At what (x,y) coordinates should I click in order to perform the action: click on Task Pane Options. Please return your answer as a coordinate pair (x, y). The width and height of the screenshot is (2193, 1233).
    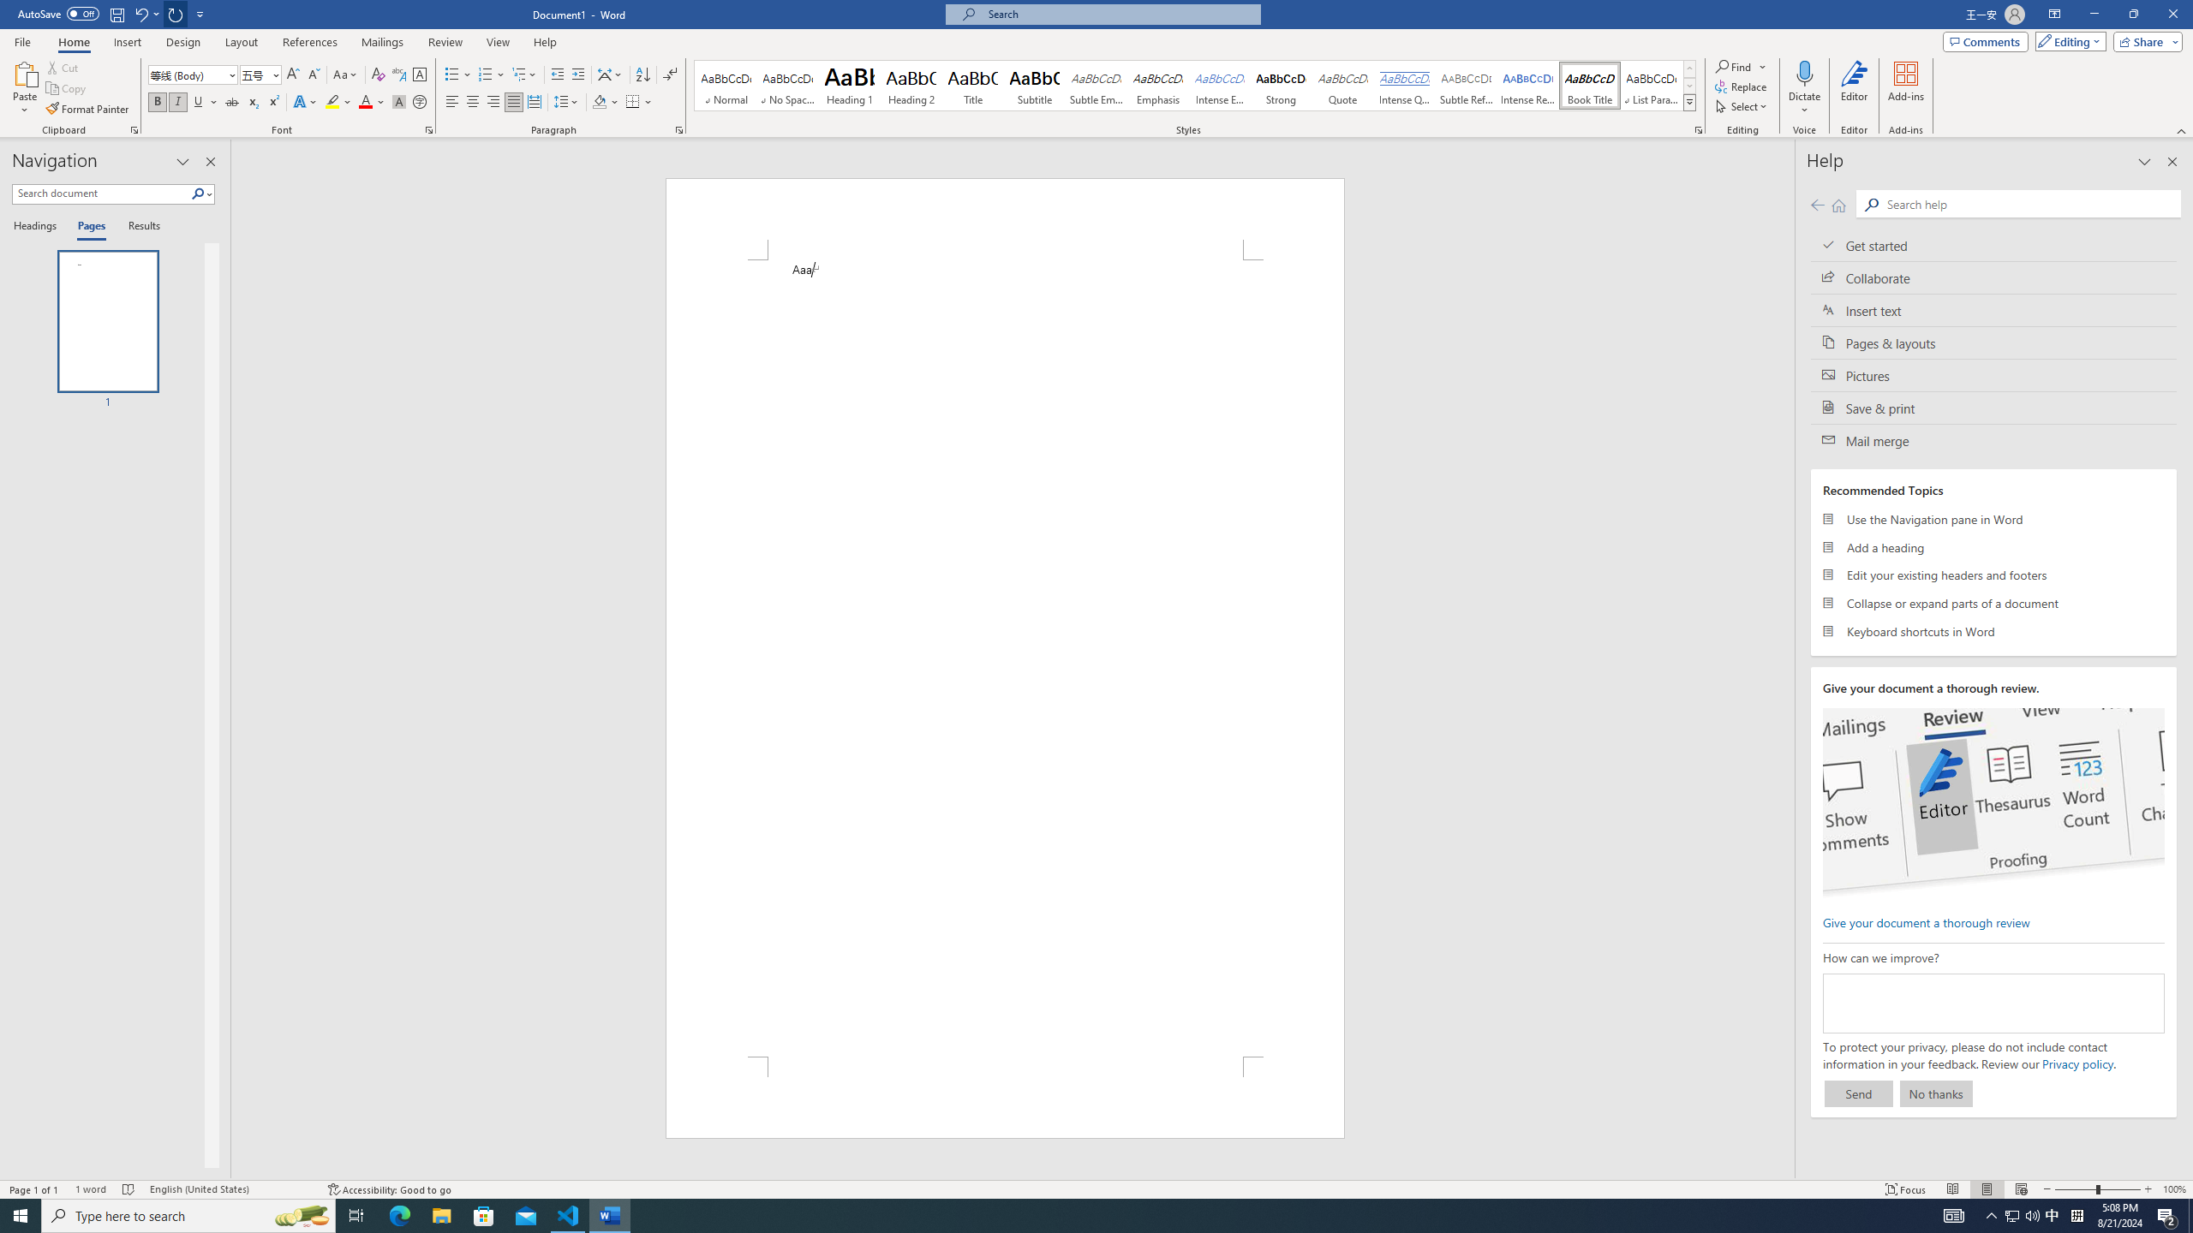
    Looking at the image, I should click on (183, 162).